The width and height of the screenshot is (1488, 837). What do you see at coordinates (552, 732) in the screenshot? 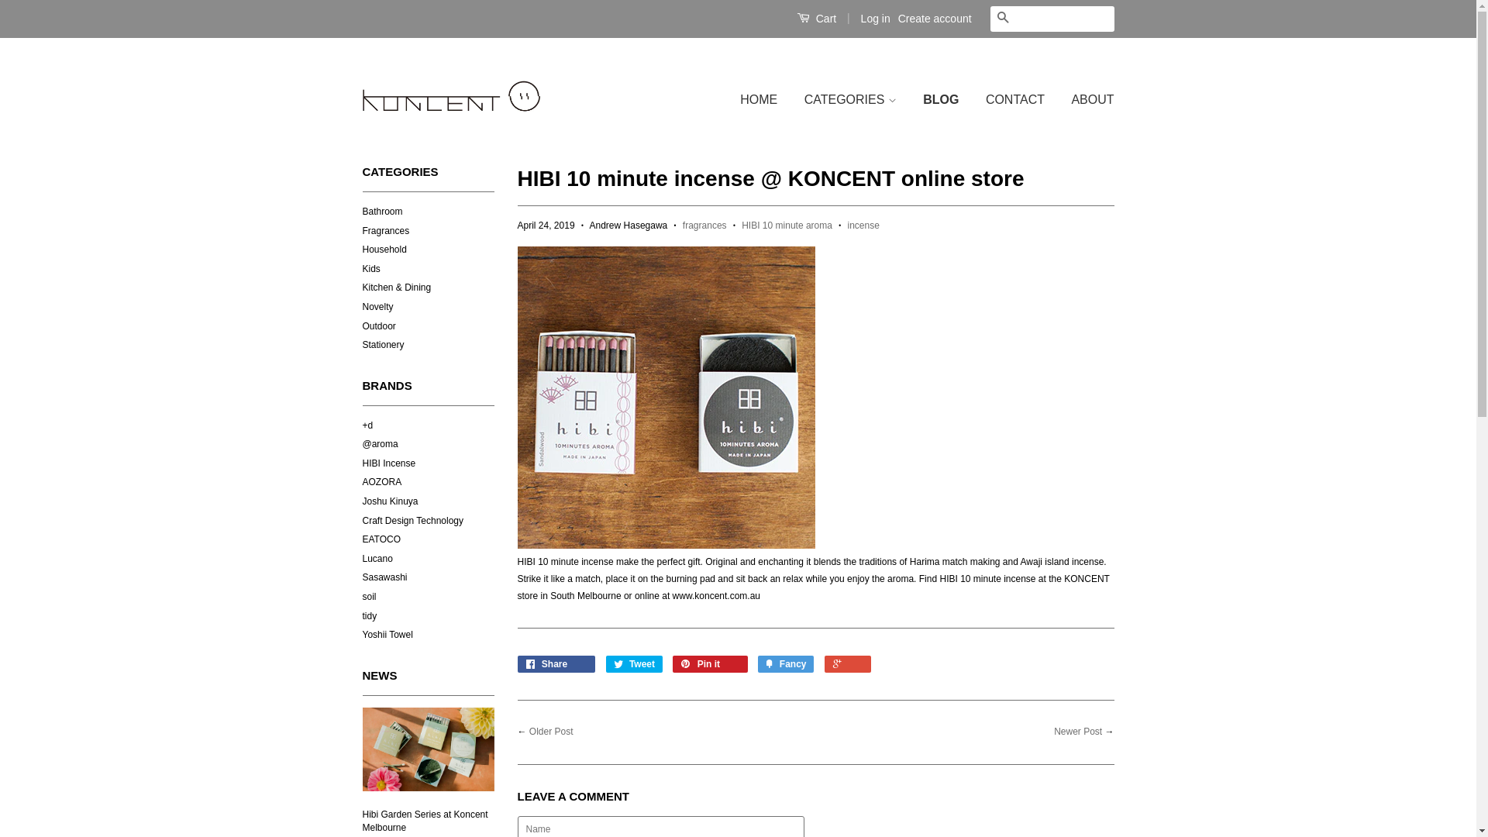
I see `Older Post` at bounding box center [552, 732].